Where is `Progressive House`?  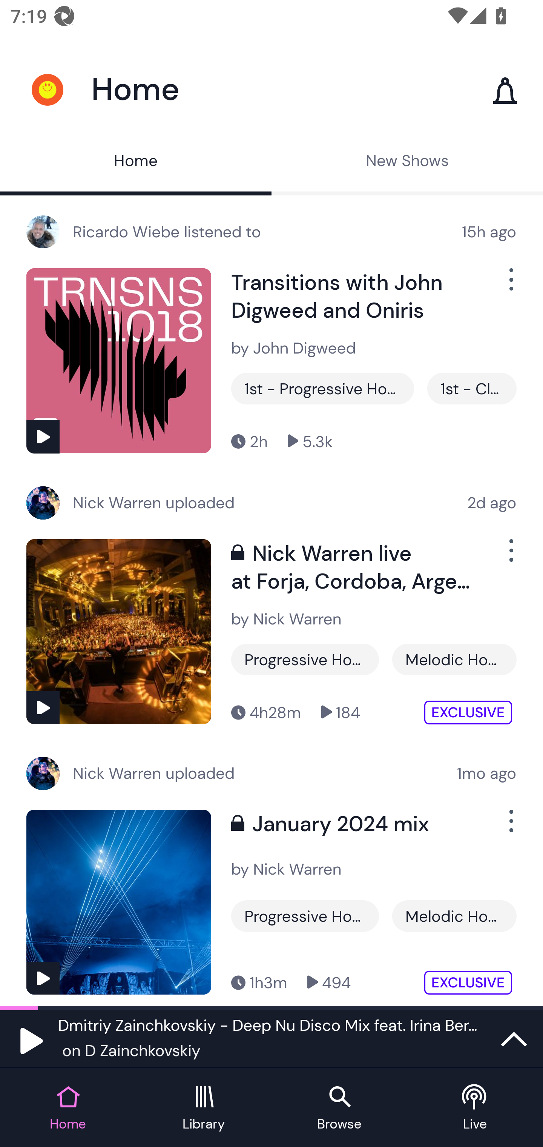
Progressive House is located at coordinates (305, 660).